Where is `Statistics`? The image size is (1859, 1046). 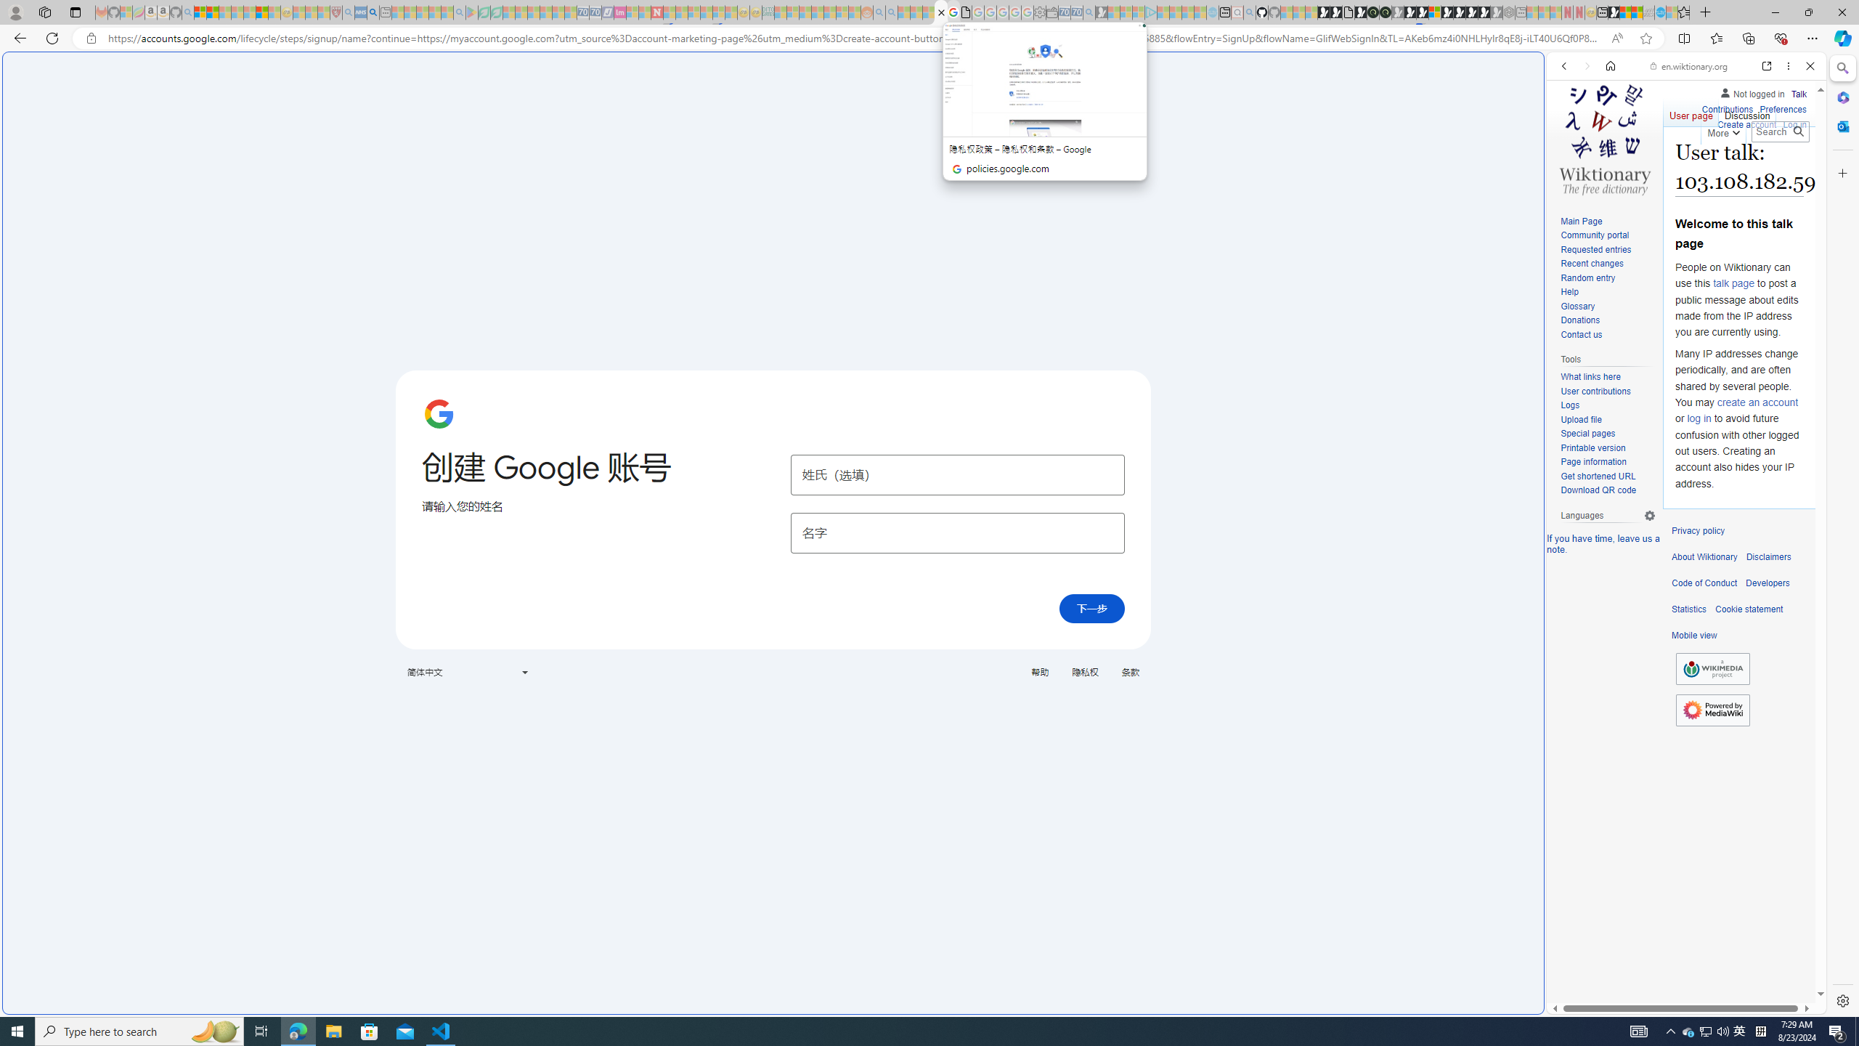
Statistics is located at coordinates (1689, 609).